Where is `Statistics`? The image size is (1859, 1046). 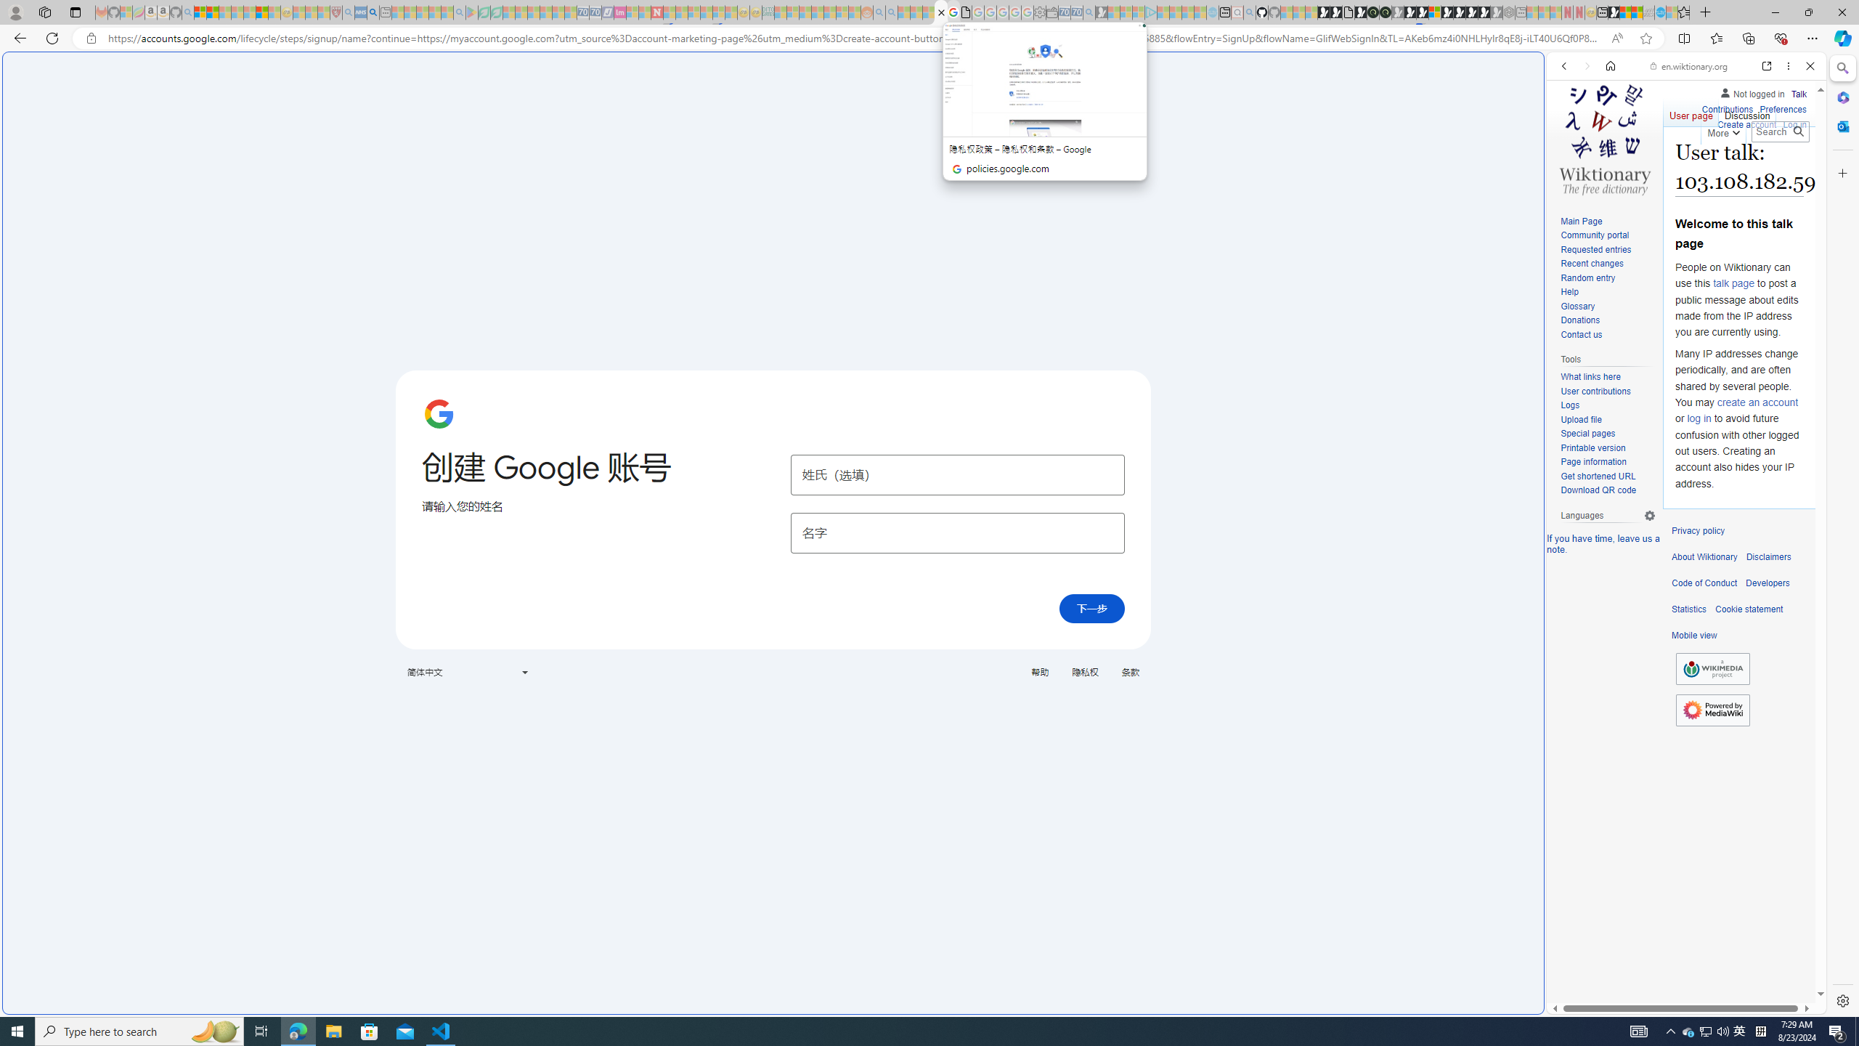
Statistics is located at coordinates (1689, 609).